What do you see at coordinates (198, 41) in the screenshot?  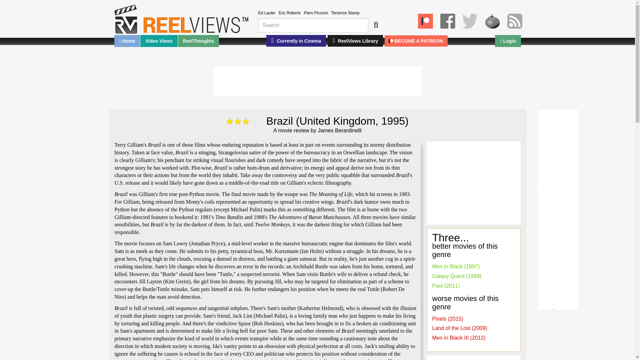 I see `ReelThoughts` at bounding box center [198, 41].